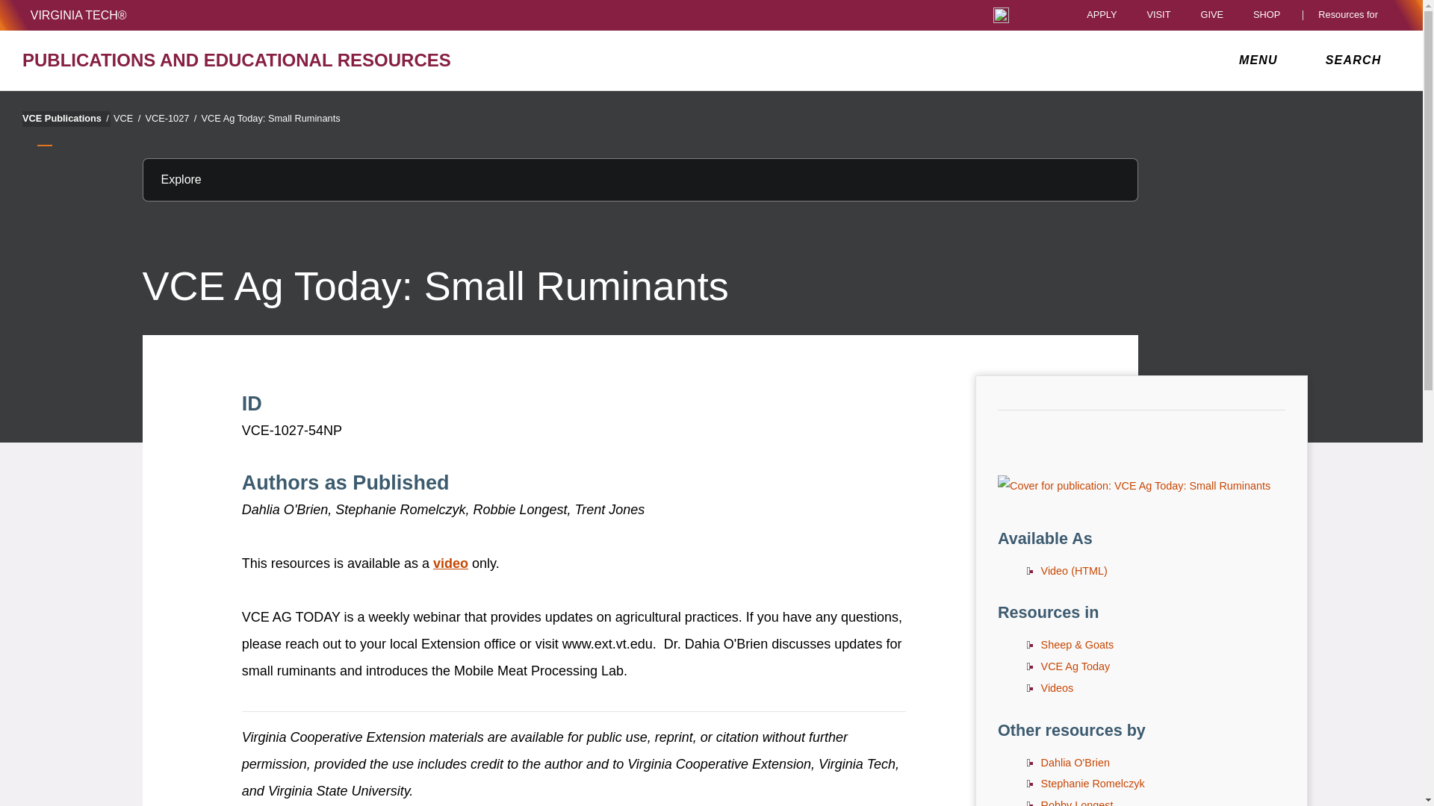 The height and width of the screenshot is (806, 1434). I want to click on PUBLICATIONS AND EDUCATIONAL RESOURCES, so click(246, 60).